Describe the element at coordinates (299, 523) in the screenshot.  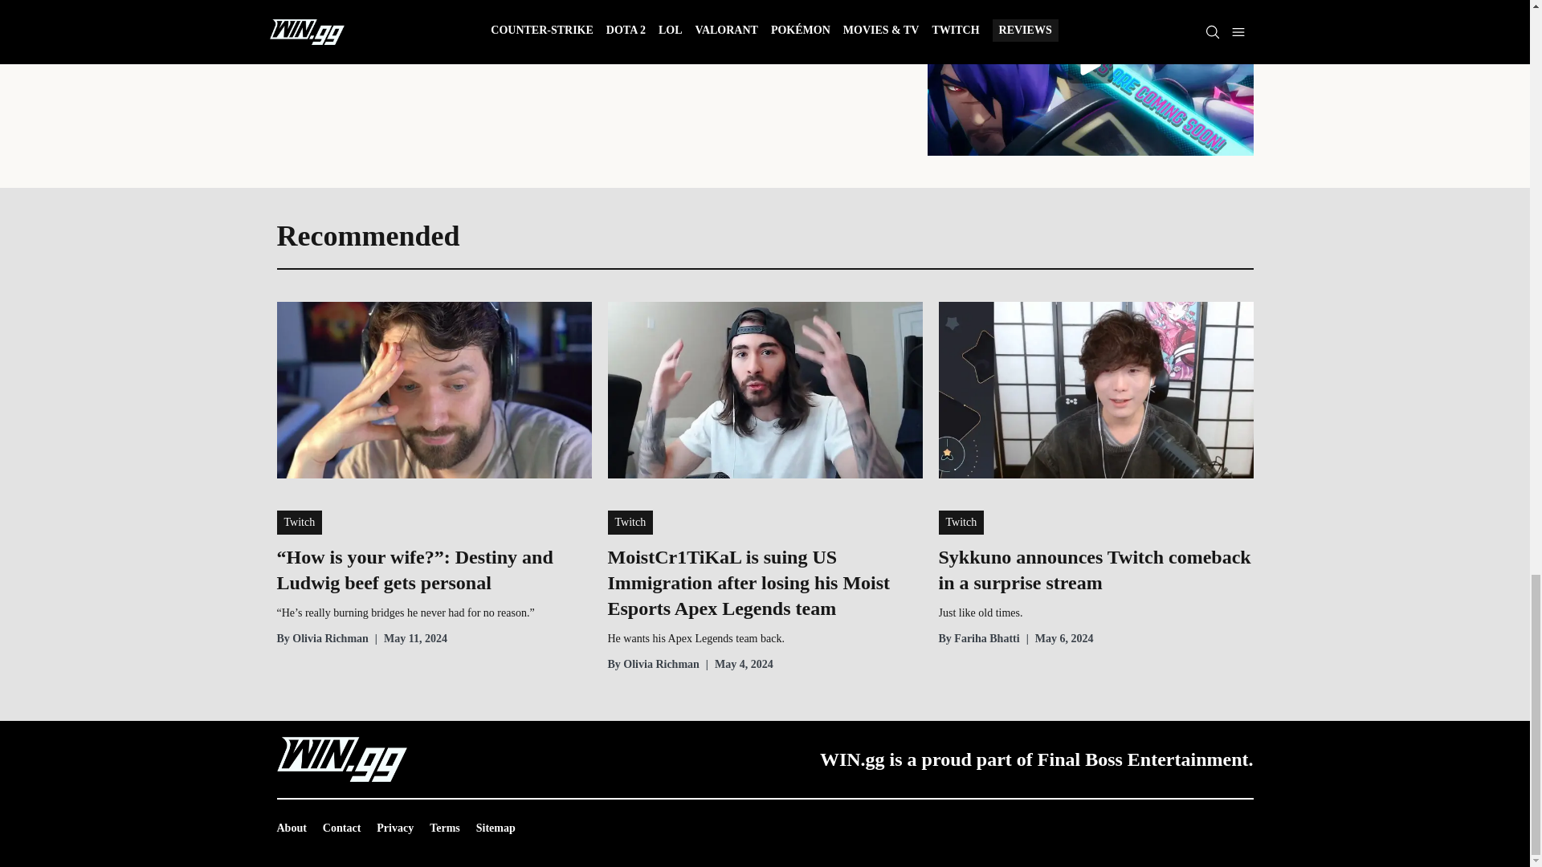
I see `Twitch` at that location.